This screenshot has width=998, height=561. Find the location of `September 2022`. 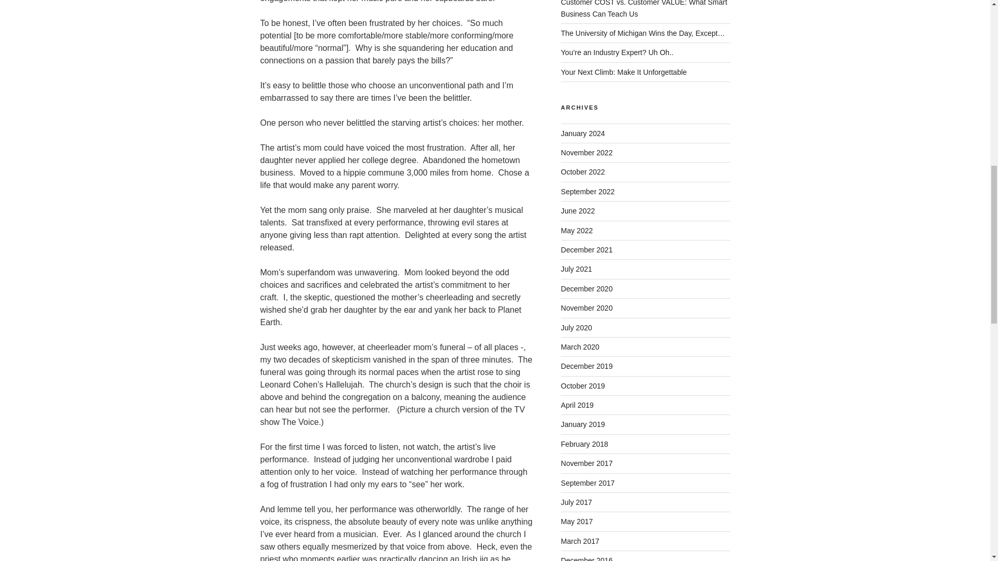

September 2022 is located at coordinates (587, 191).